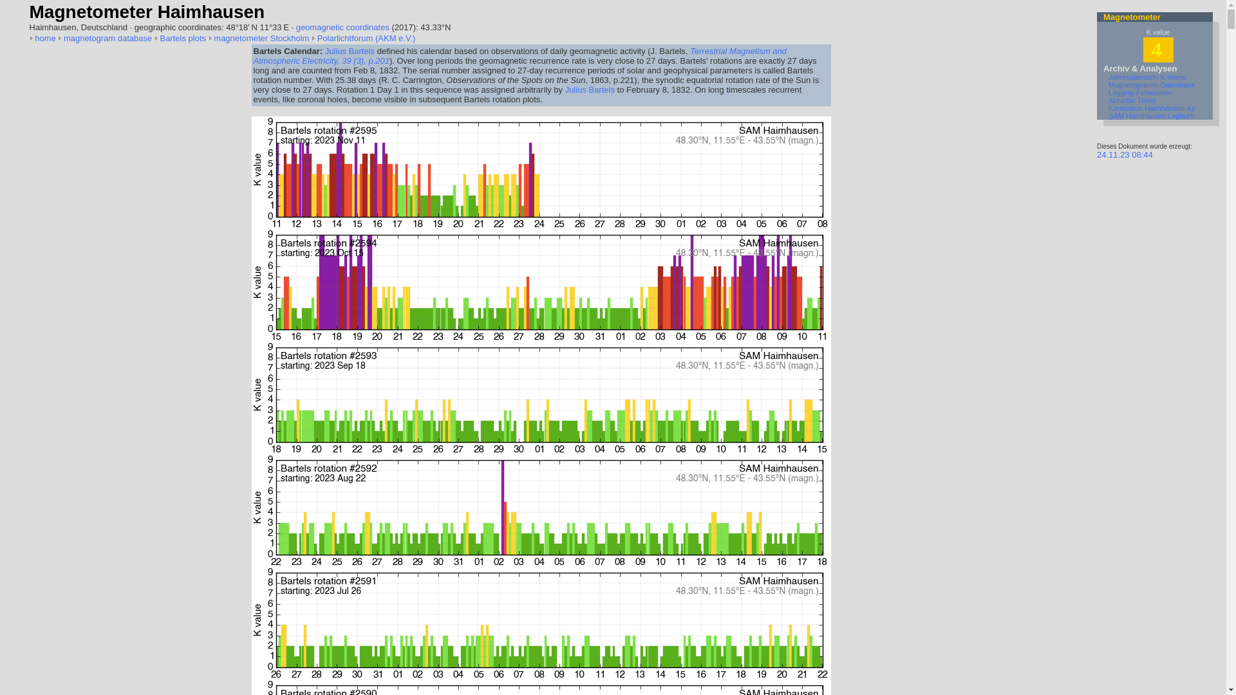  Describe the element at coordinates (541, 172) in the screenshot. I see `Bartels-Rotation 2595` at that location.